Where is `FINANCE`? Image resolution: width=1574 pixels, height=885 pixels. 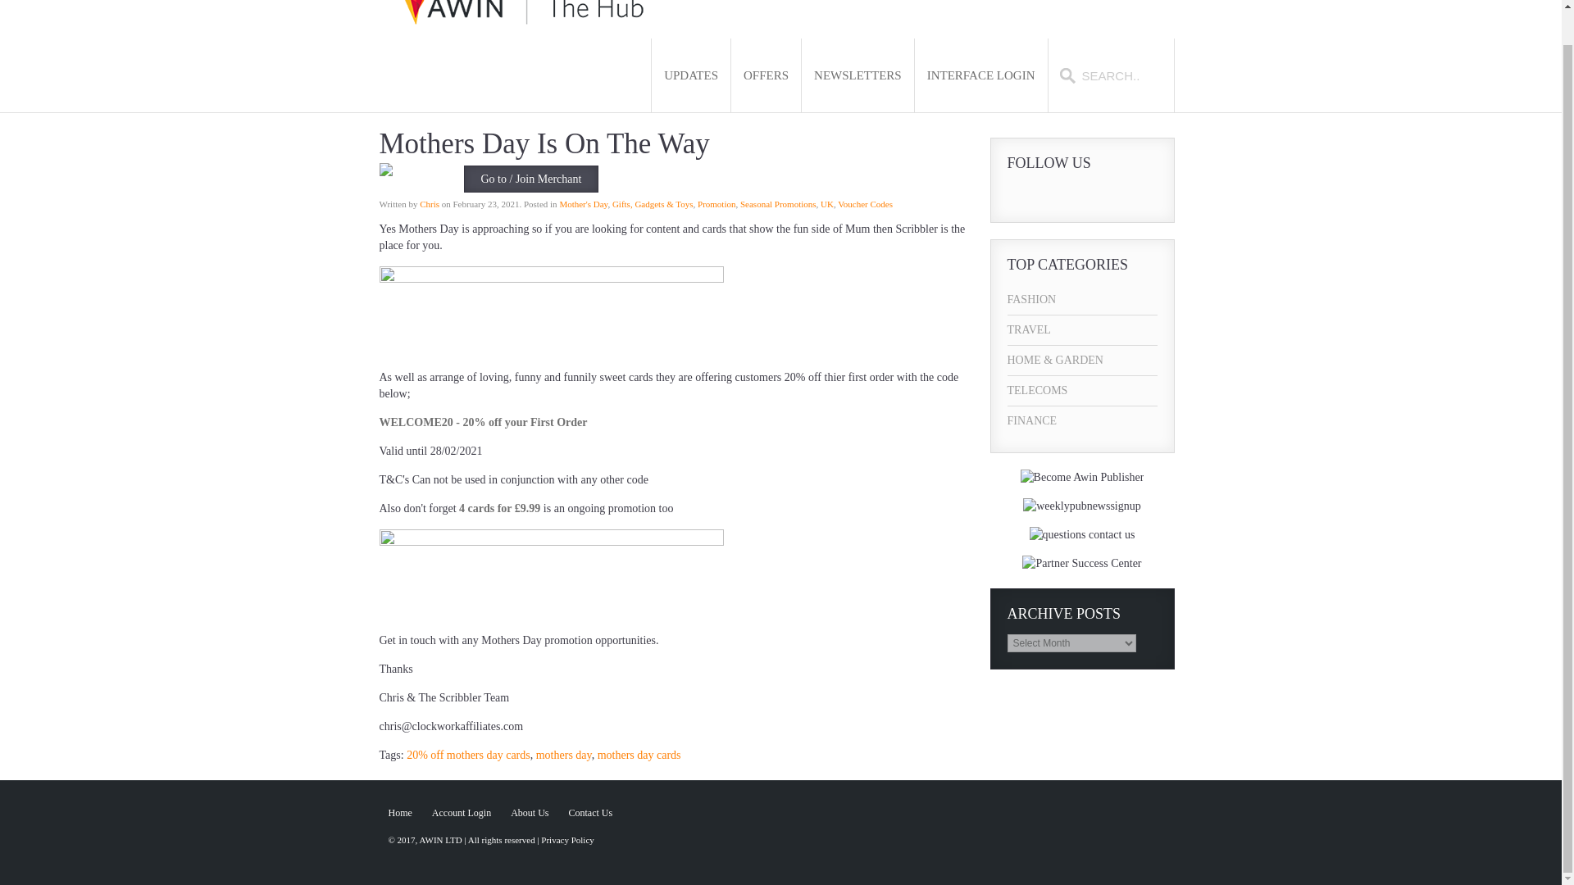
FINANCE is located at coordinates (1082, 421).